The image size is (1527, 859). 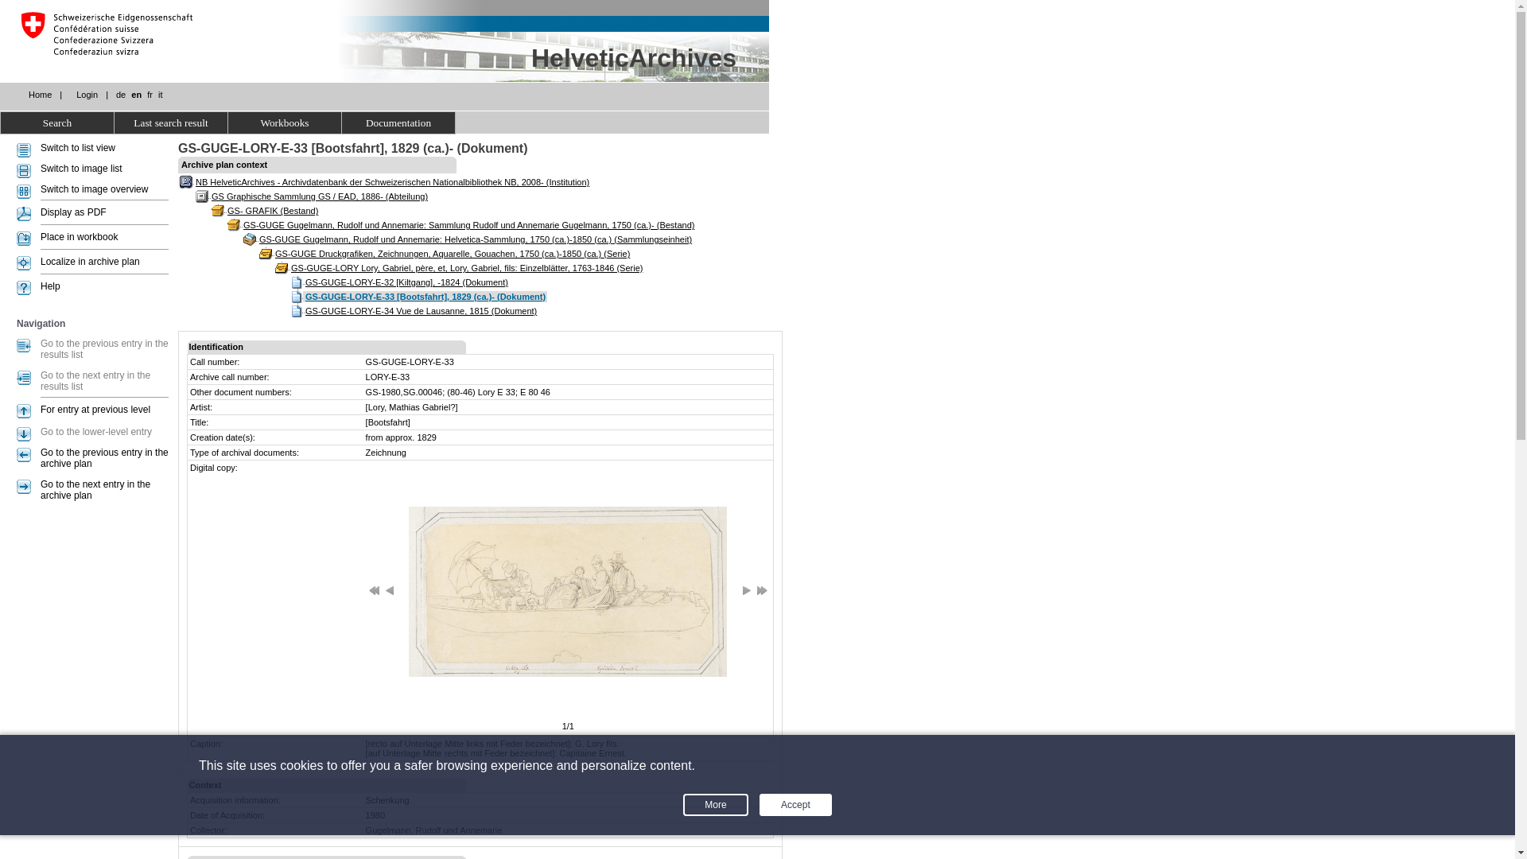 I want to click on GS-GUGE-LORY-E-34 Vue de Lausanne, 1815 (Dokument), so click(x=421, y=311).